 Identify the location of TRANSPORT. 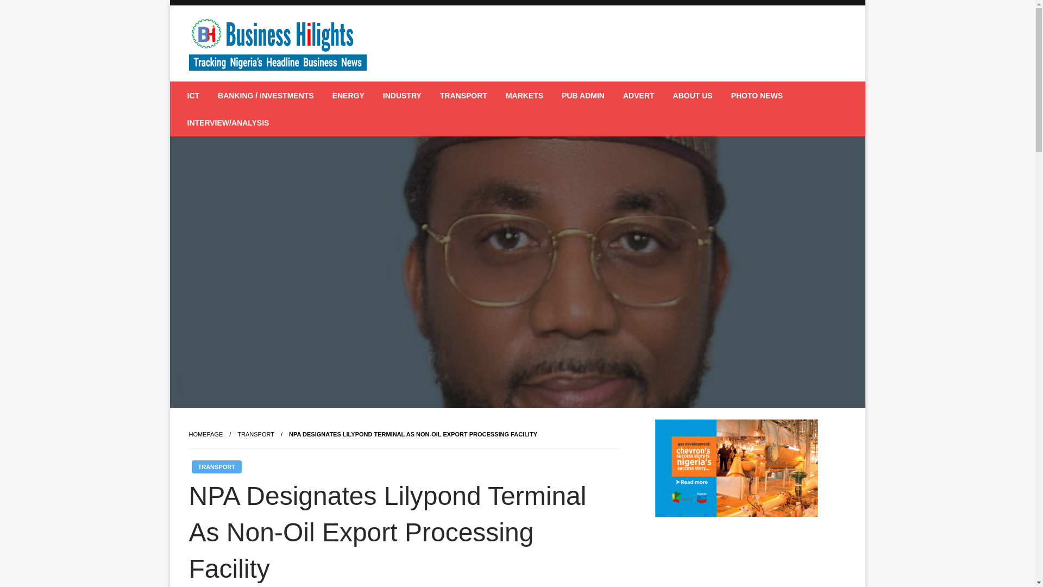
(216, 466).